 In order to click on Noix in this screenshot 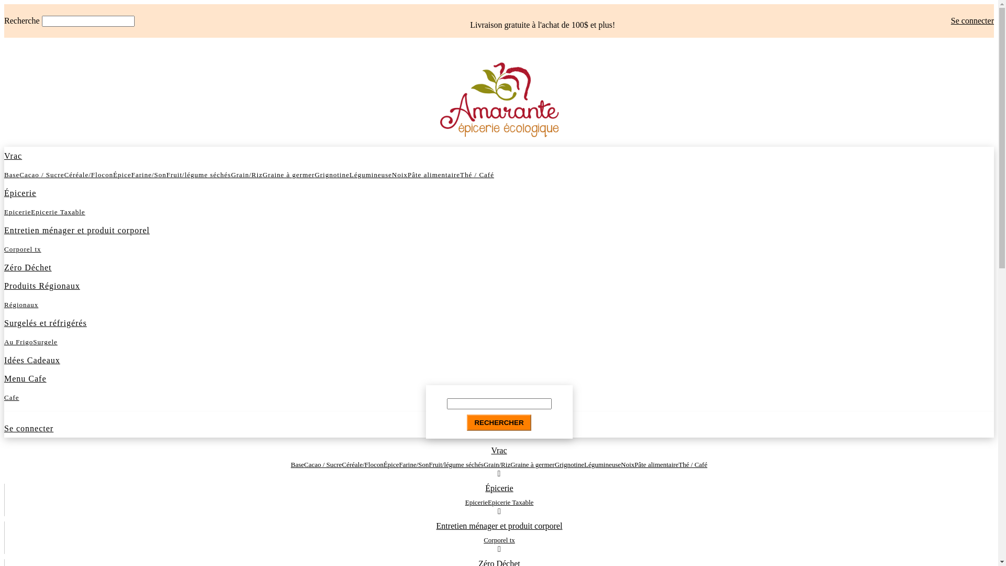, I will do `click(400, 175)`.